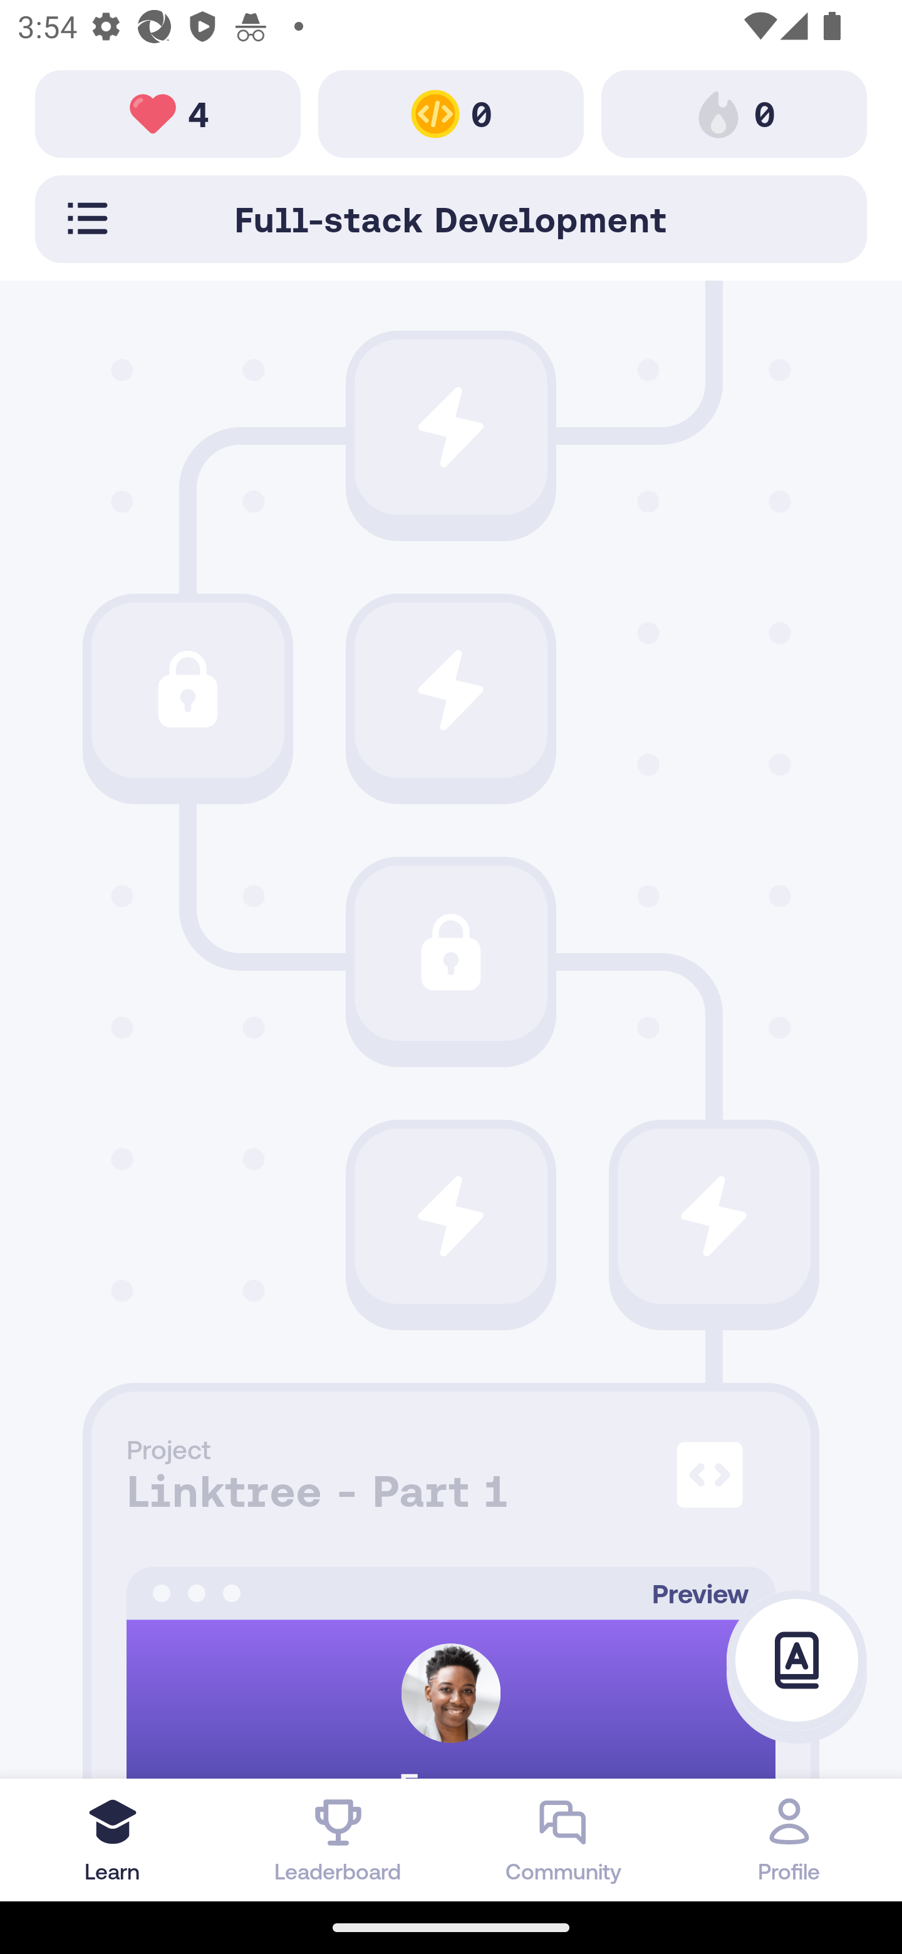 The width and height of the screenshot is (902, 1954). Describe the element at coordinates (564, 1839) in the screenshot. I see `Community` at that location.